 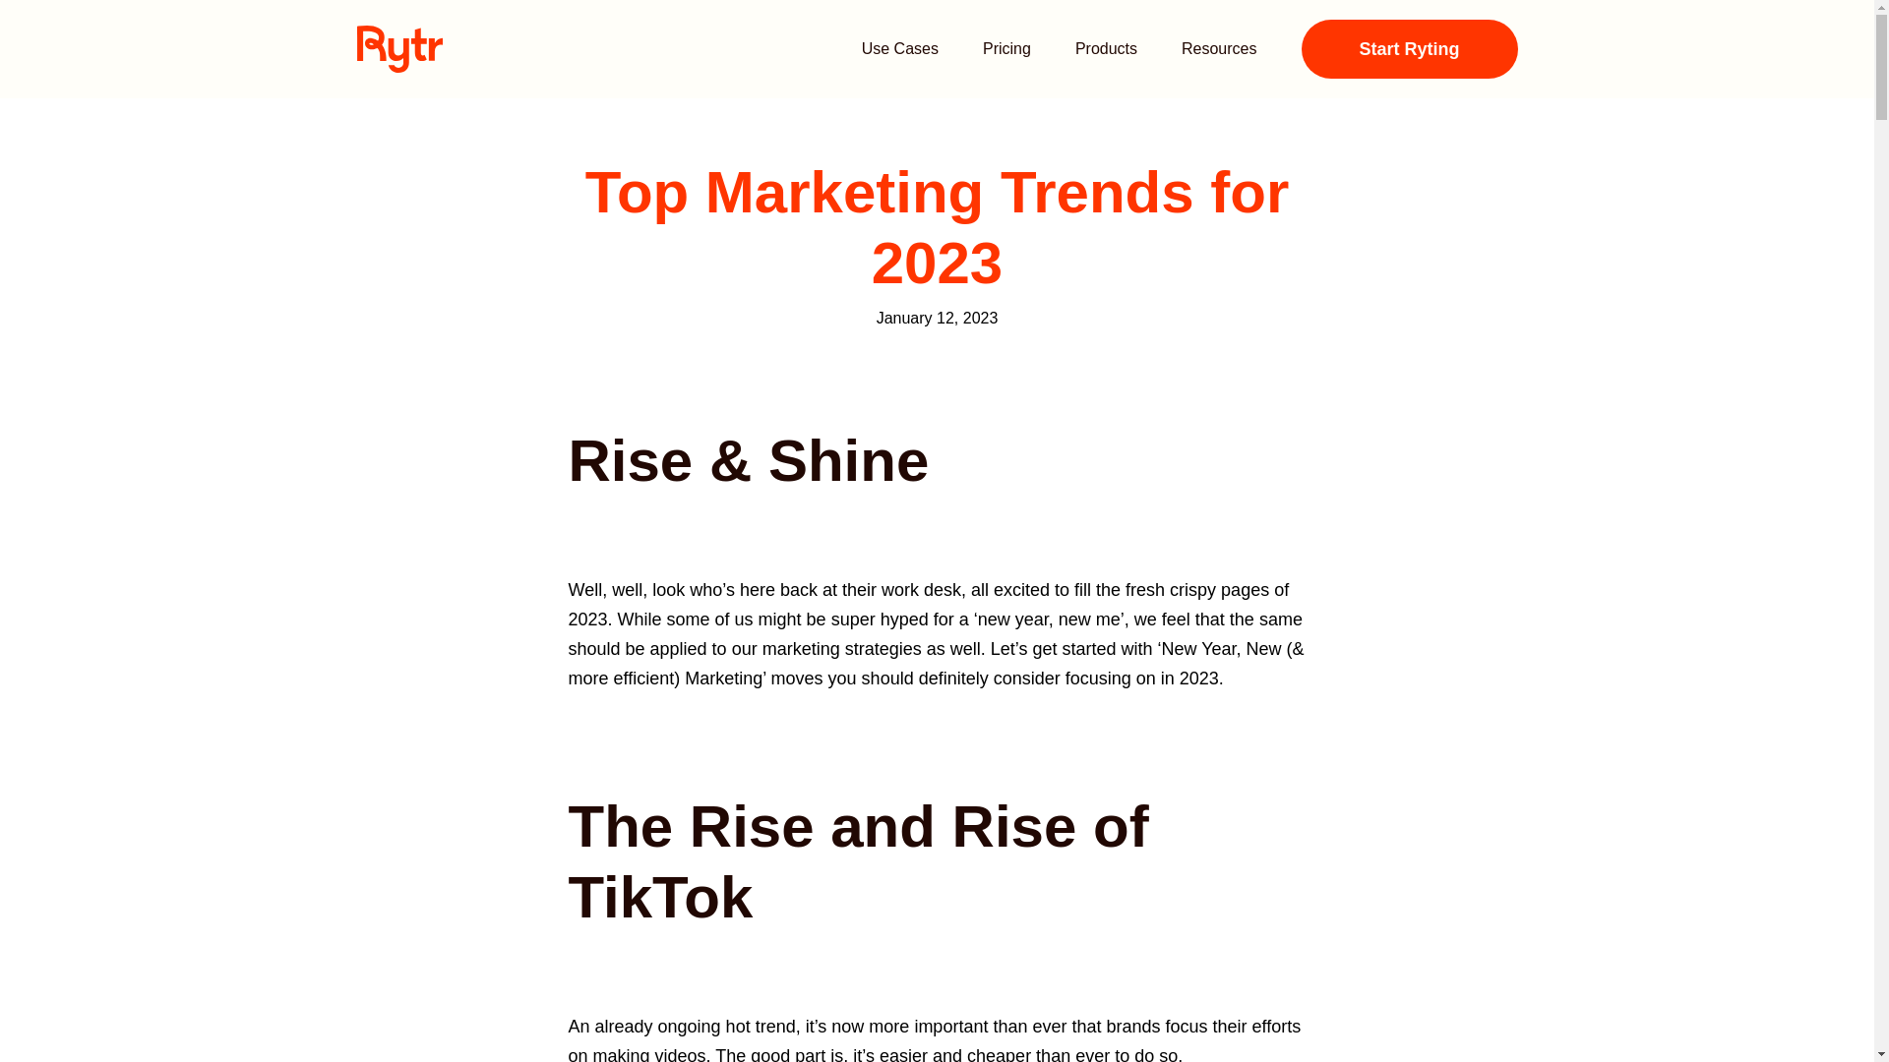 What do you see at coordinates (1006, 49) in the screenshot?
I see `Pricing` at bounding box center [1006, 49].